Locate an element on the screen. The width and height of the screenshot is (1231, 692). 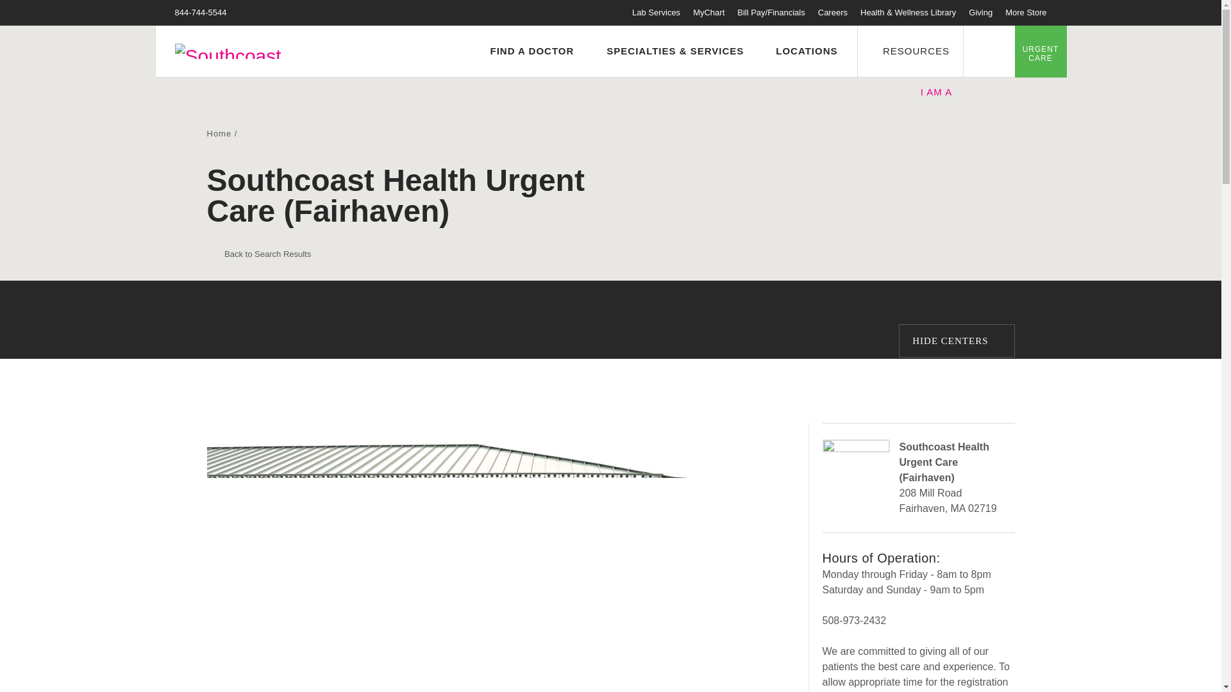
I AM A is located at coordinates (944, 93).